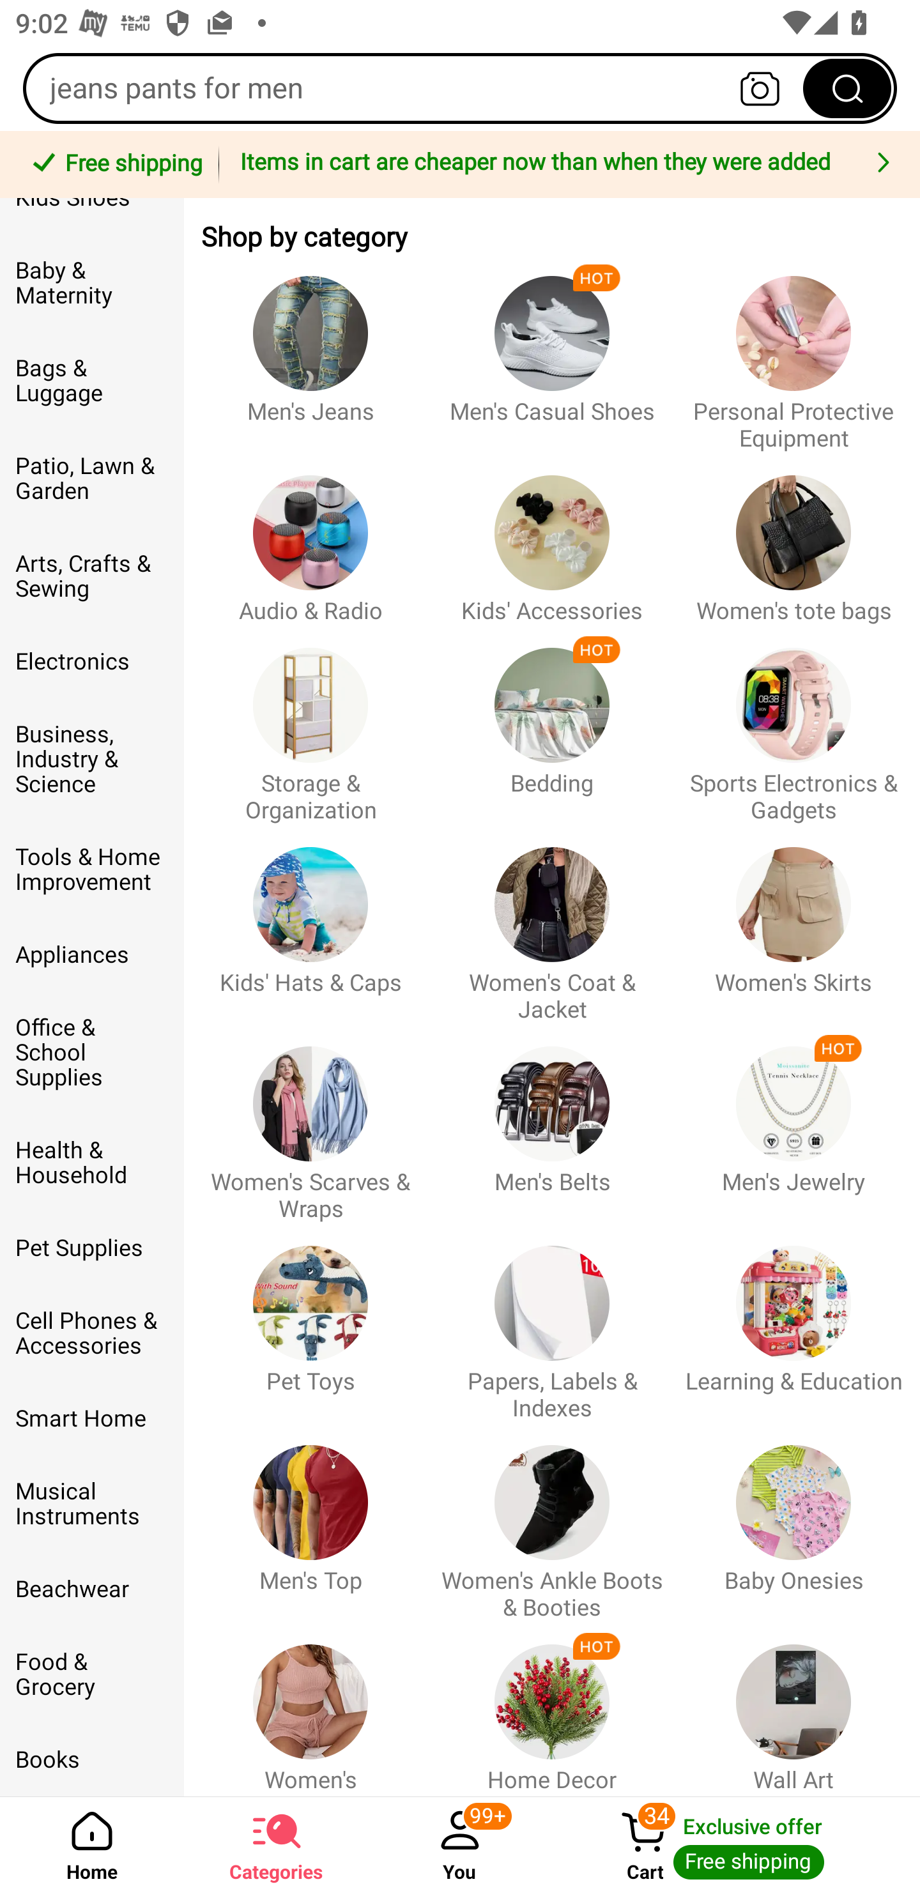  I want to click on jeans pants for men, so click(460, 88).